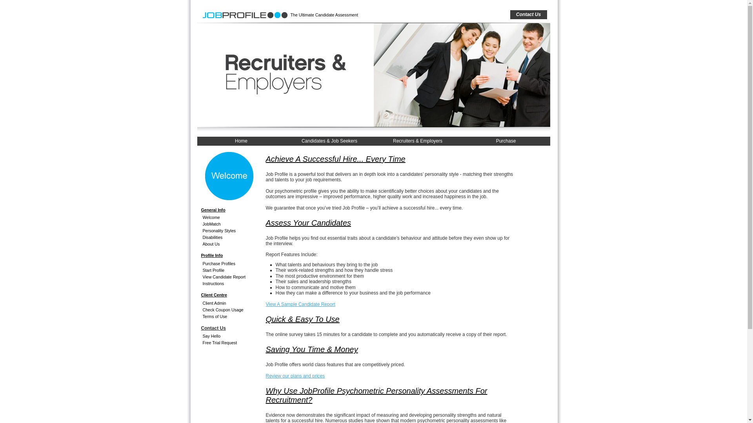 The width and height of the screenshot is (753, 423). I want to click on View Candidate Report, so click(223, 277).